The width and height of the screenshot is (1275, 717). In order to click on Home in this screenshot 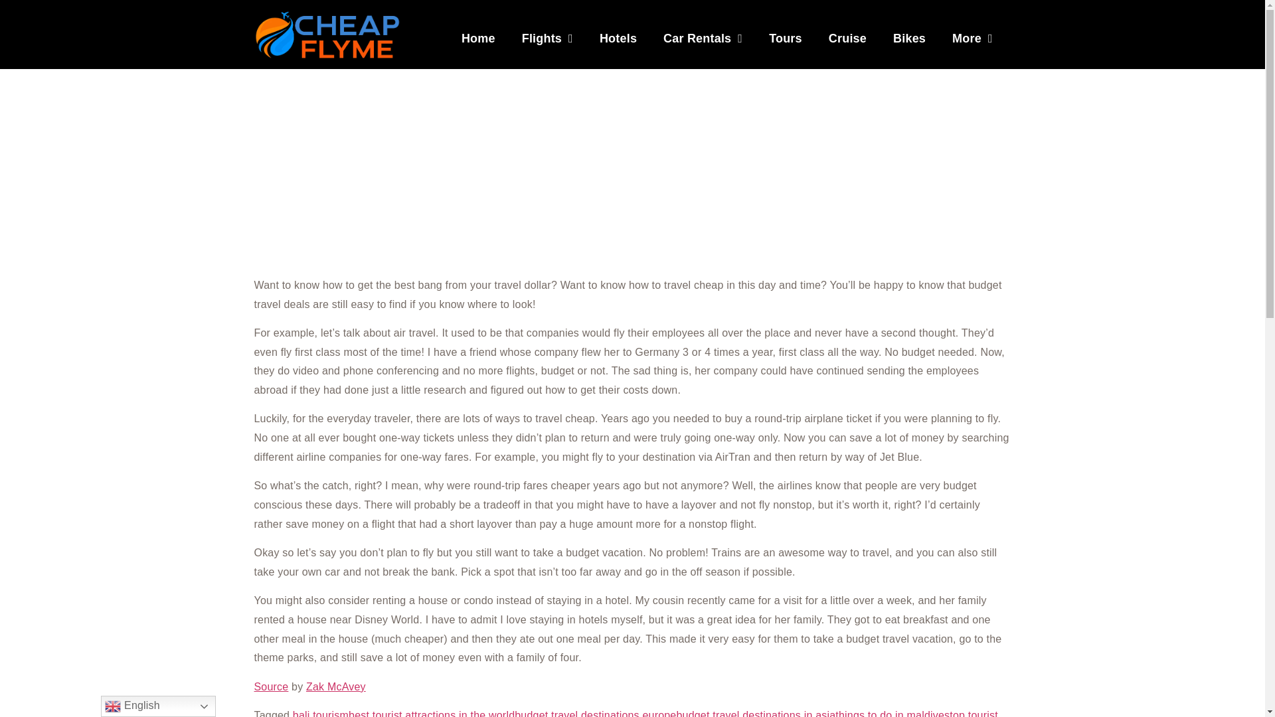, I will do `click(478, 39)`.